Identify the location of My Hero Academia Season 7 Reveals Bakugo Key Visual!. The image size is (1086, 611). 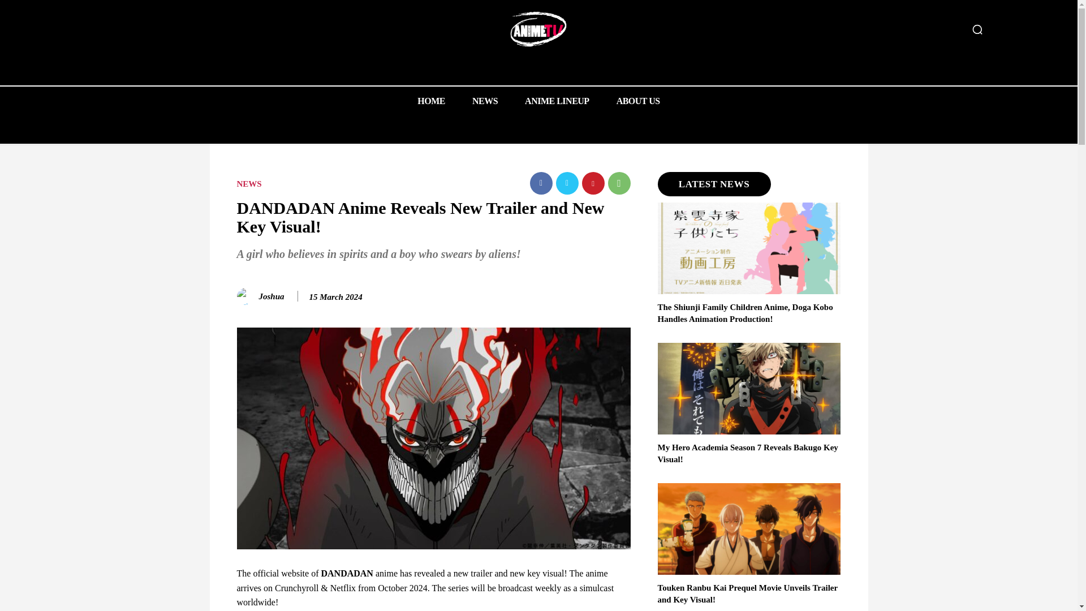
(749, 388).